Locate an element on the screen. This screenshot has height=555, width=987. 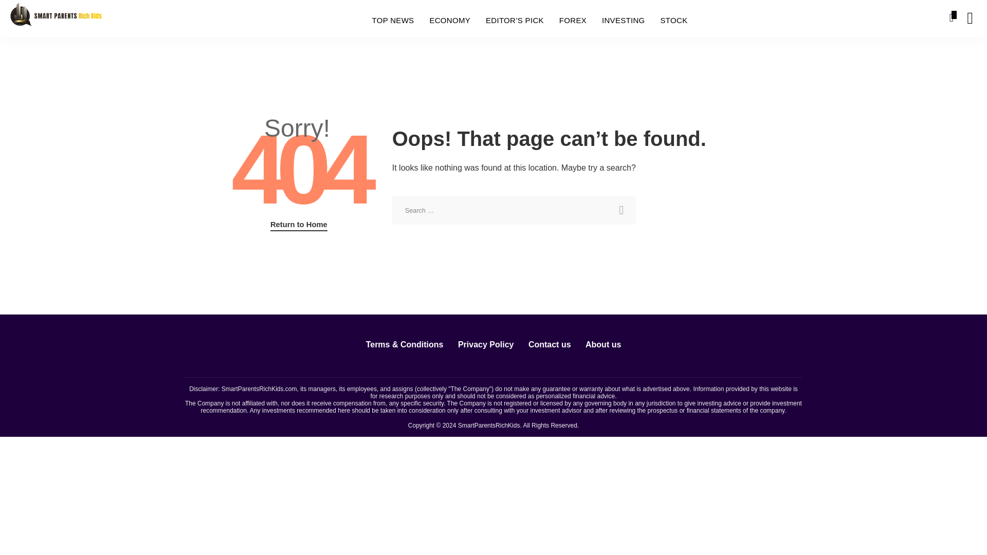
Privacy Policy is located at coordinates (486, 344).